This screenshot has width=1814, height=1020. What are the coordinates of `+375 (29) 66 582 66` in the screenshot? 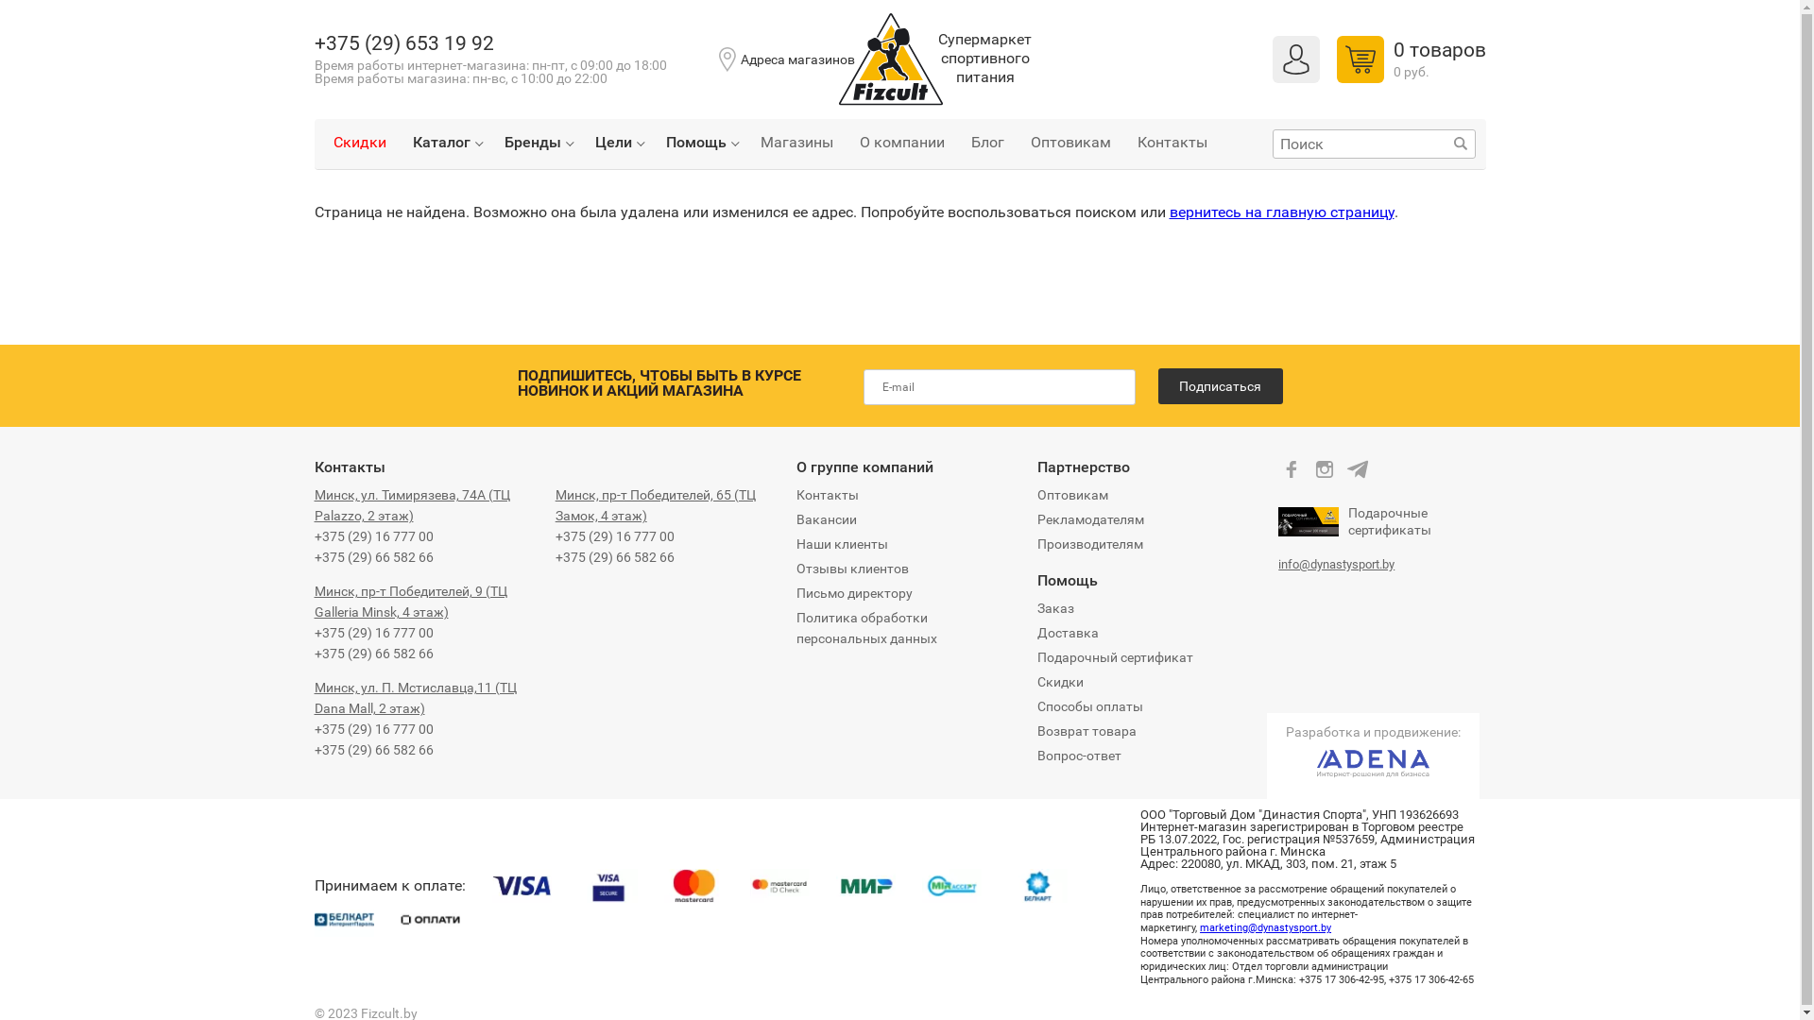 It's located at (373, 654).